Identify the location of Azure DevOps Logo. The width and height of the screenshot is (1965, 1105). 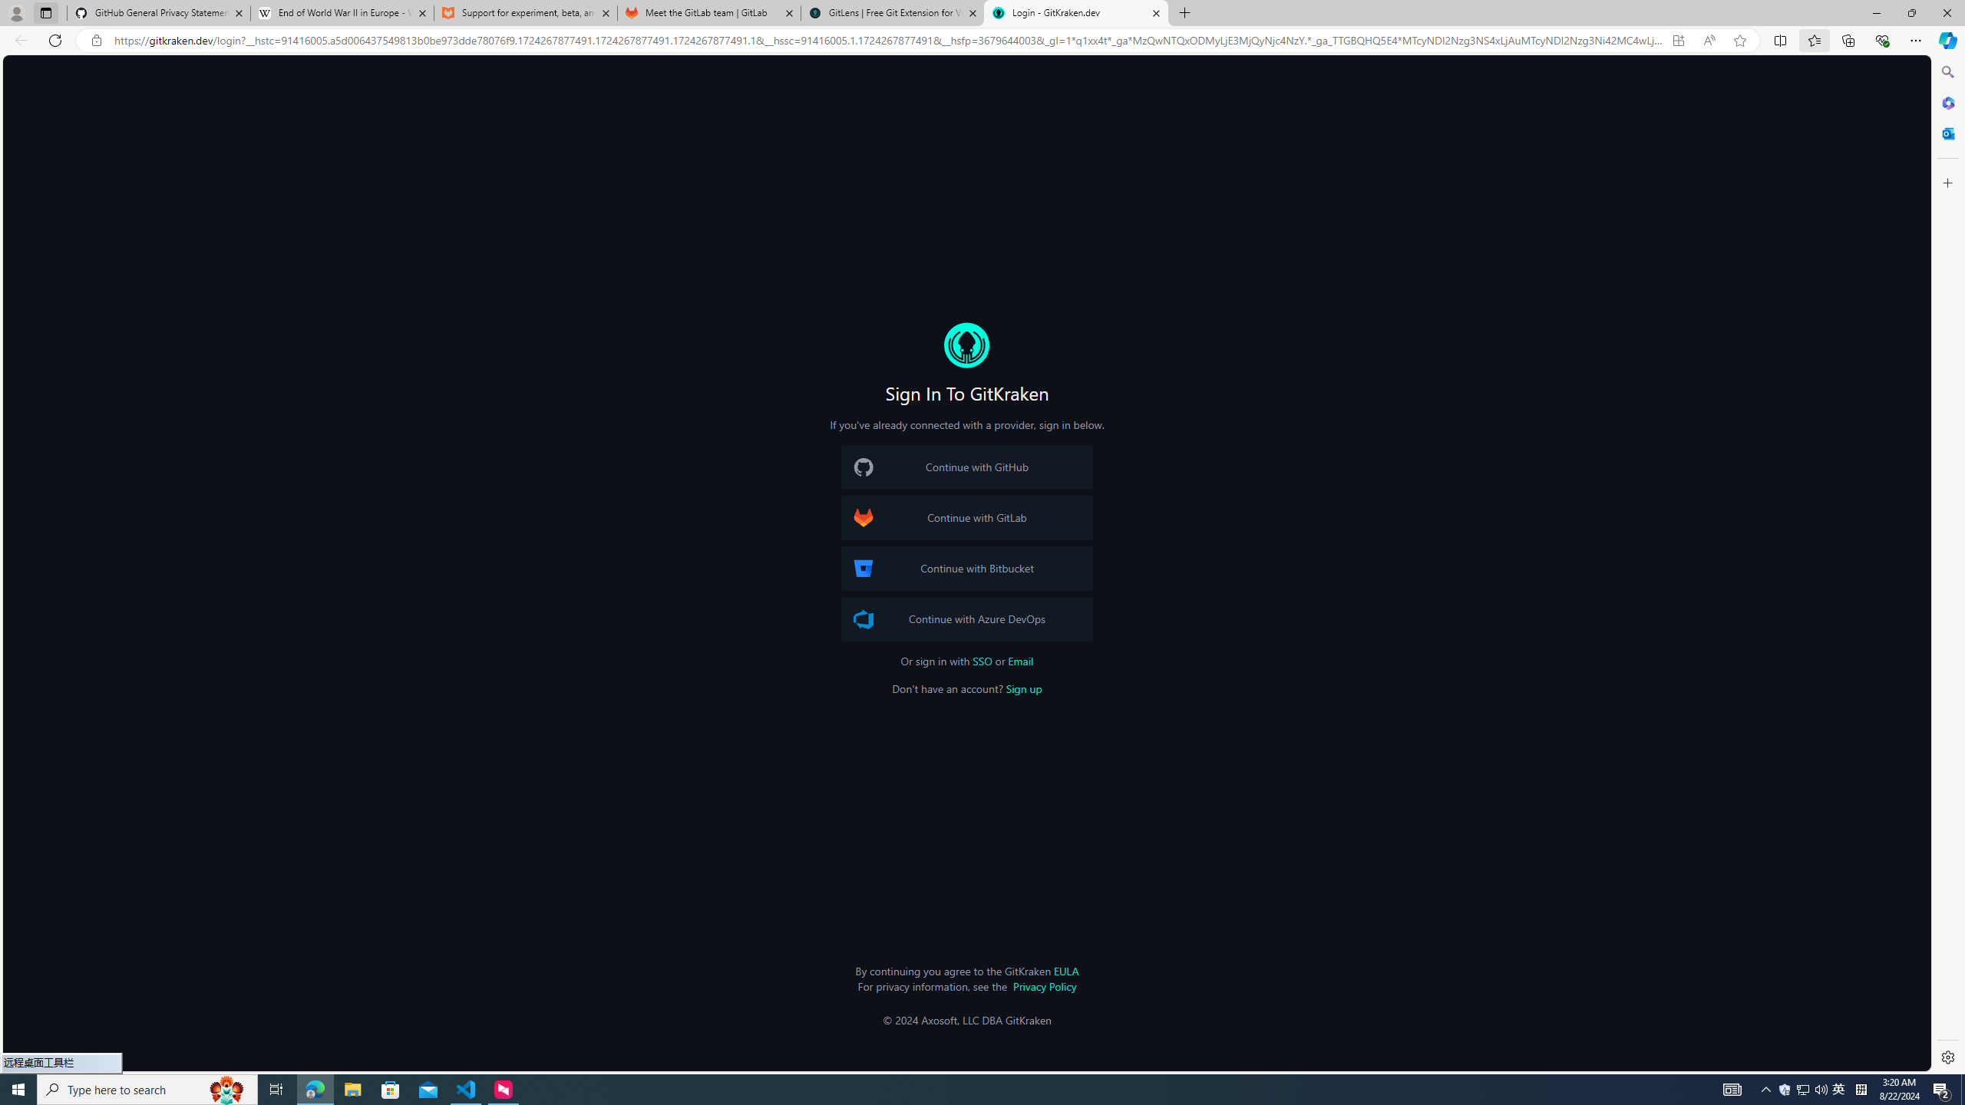
(864, 618).